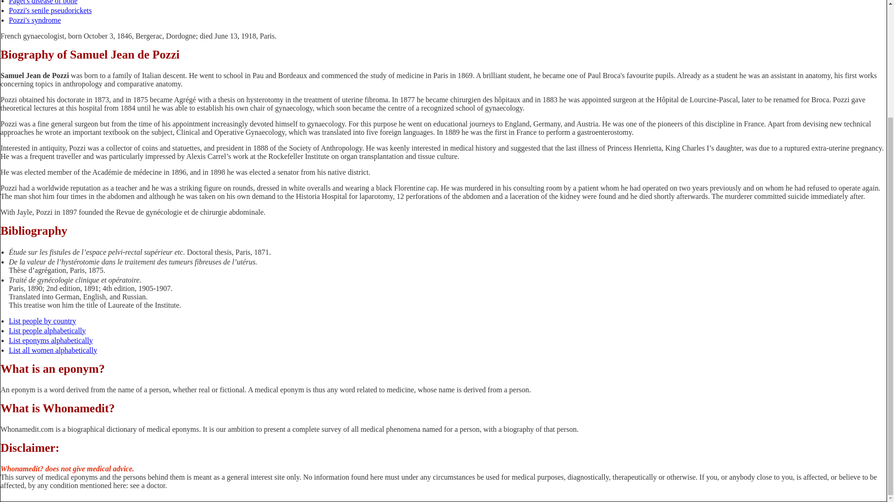  I want to click on List eponyms alphabetically, so click(51, 340).